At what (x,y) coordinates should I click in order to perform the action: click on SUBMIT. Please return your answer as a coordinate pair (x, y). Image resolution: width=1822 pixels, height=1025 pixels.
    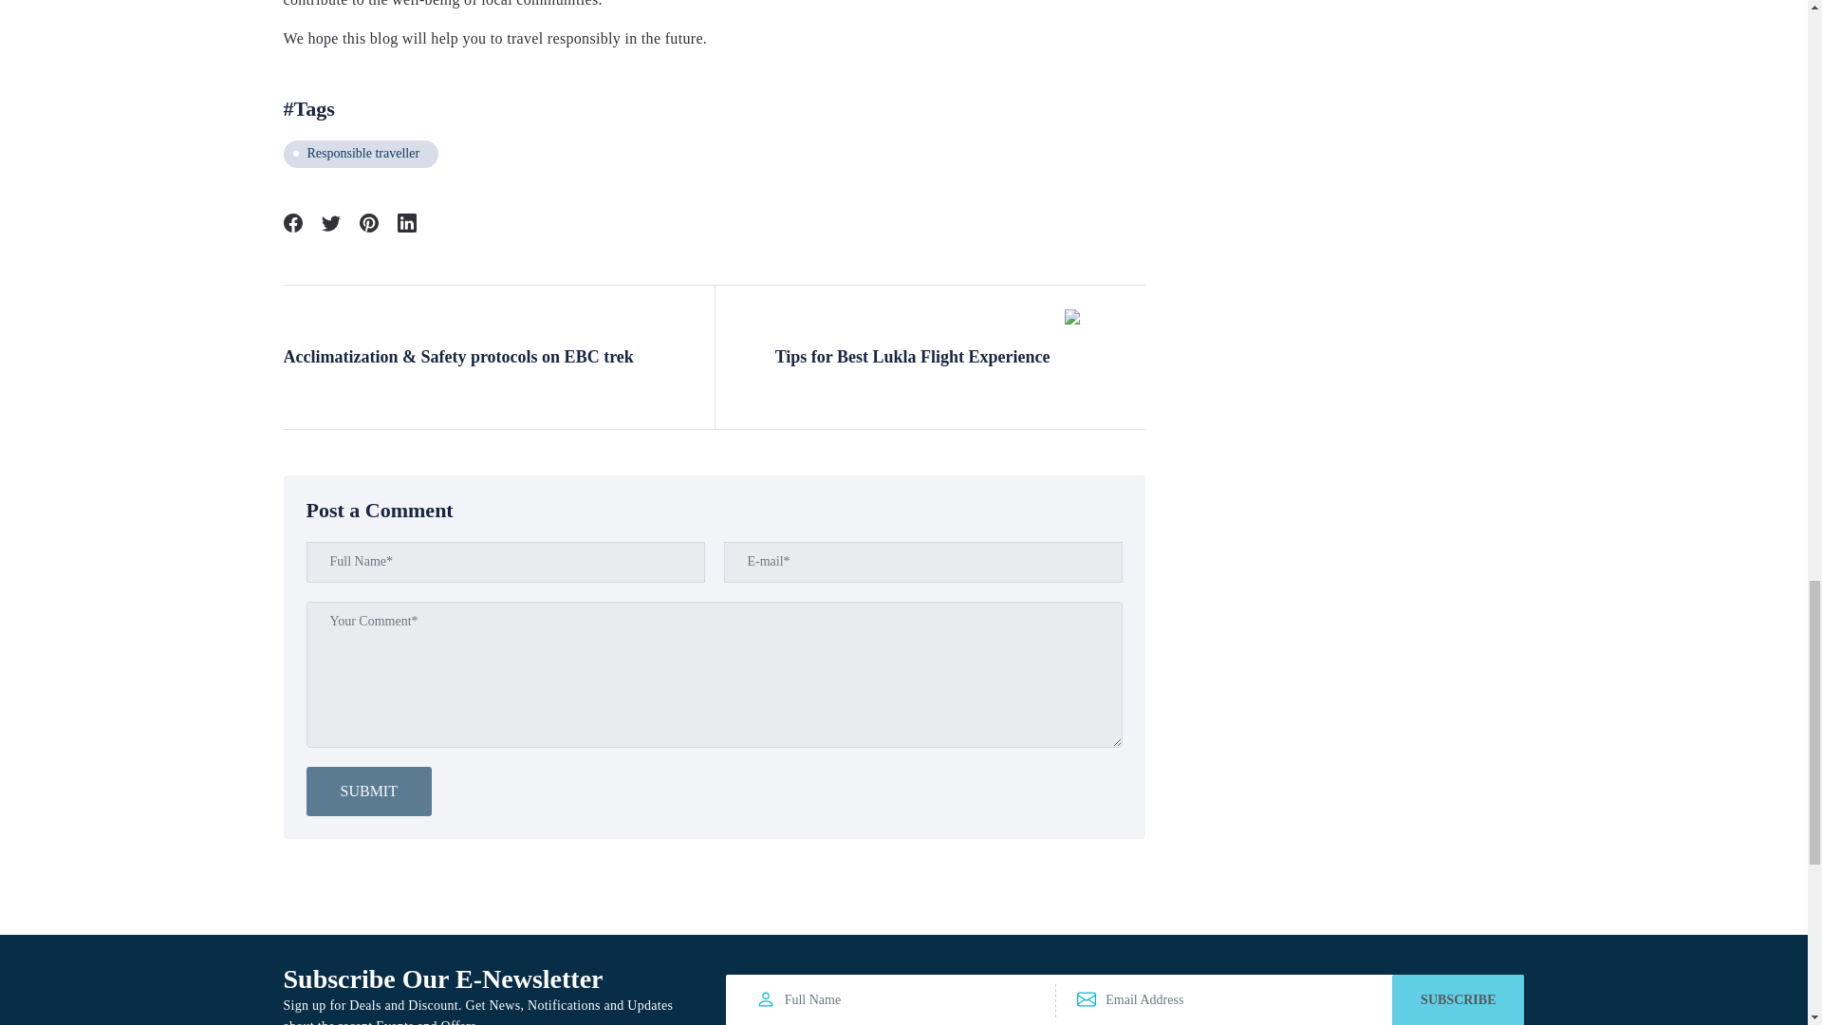
    Looking at the image, I should click on (368, 791).